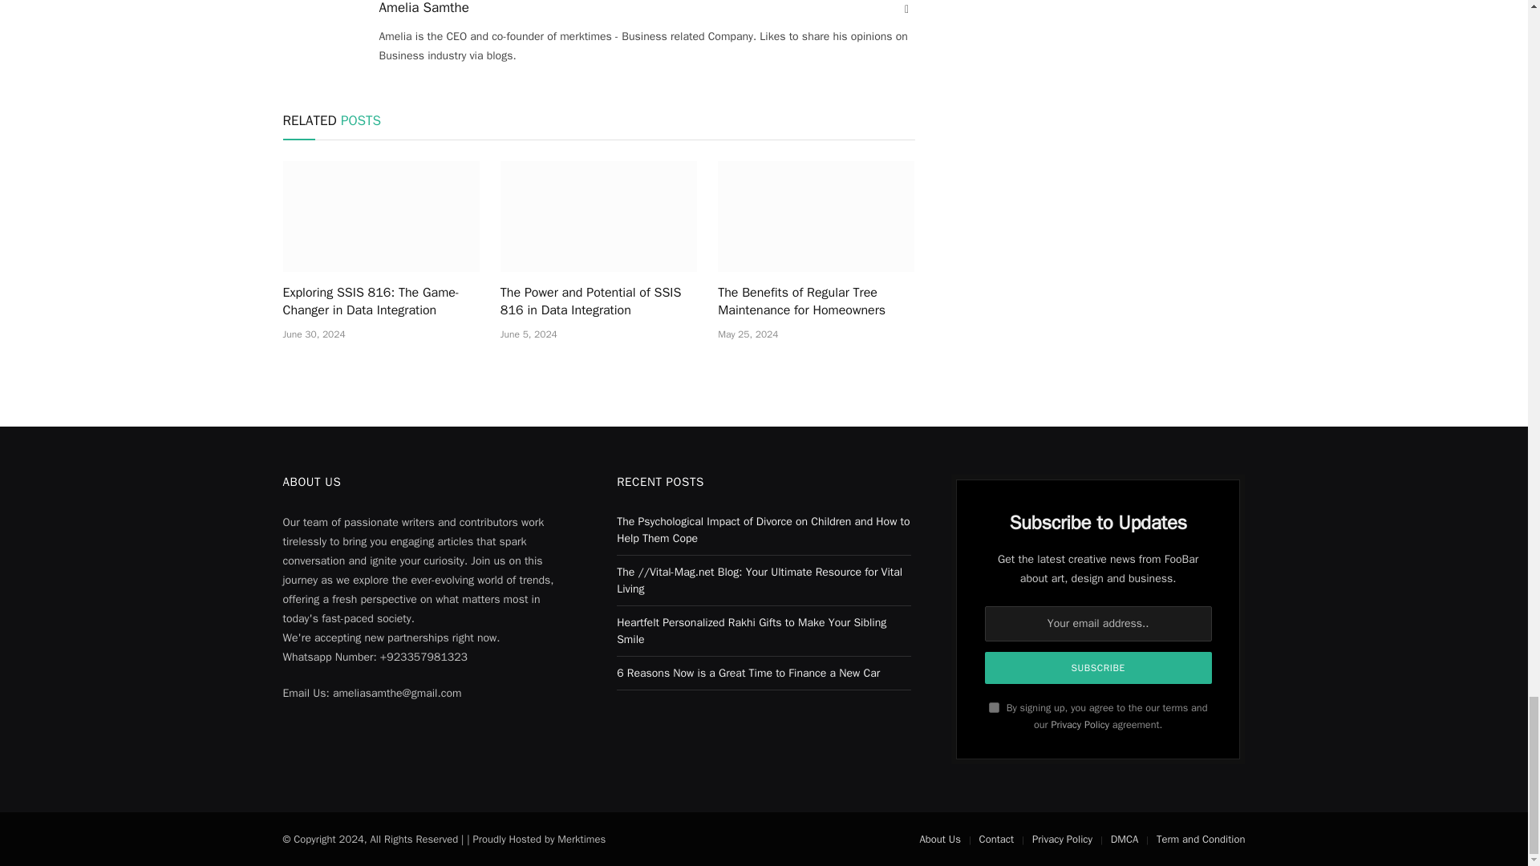 The height and width of the screenshot is (866, 1540). What do you see at coordinates (598, 301) in the screenshot?
I see `The Power and Potential of SSIS 816 in Data Integration` at bounding box center [598, 301].